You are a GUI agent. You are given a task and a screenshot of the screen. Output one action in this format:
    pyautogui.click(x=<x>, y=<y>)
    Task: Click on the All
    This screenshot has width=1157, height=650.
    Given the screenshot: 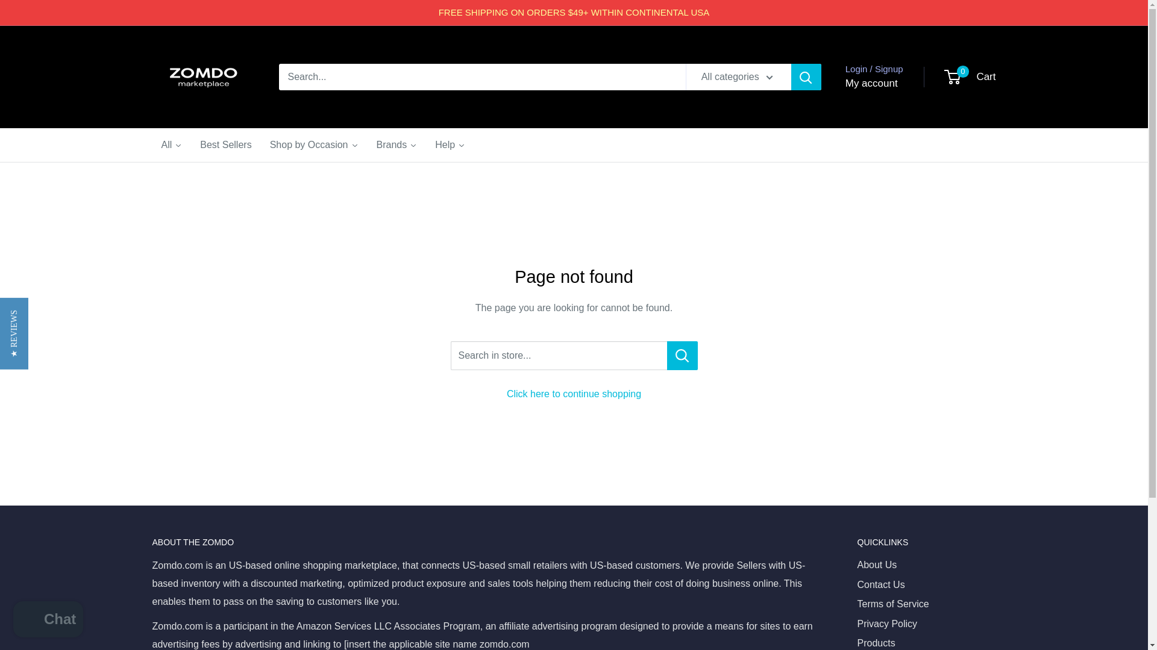 What is the action you would take?
    pyautogui.click(x=171, y=144)
    